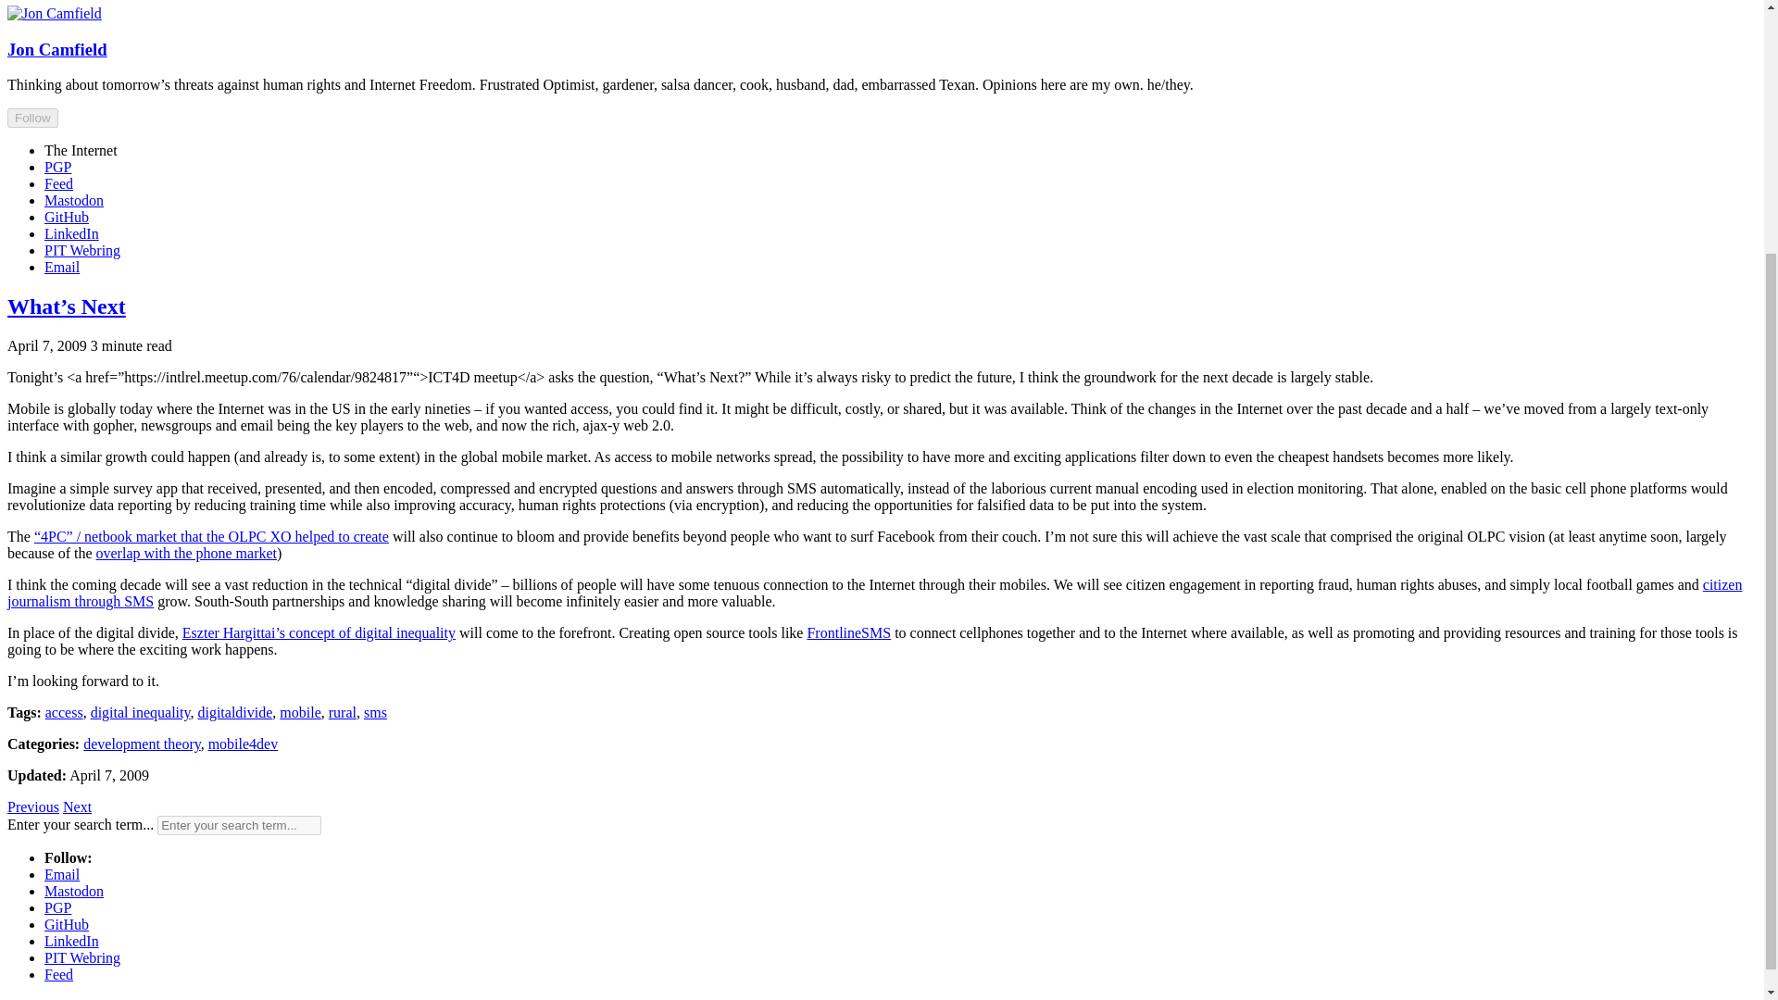 The width and height of the screenshot is (1778, 1000). What do you see at coordinates (32, 806) in the screenshot?
I see `Previous` at bounding box center [32, 806].